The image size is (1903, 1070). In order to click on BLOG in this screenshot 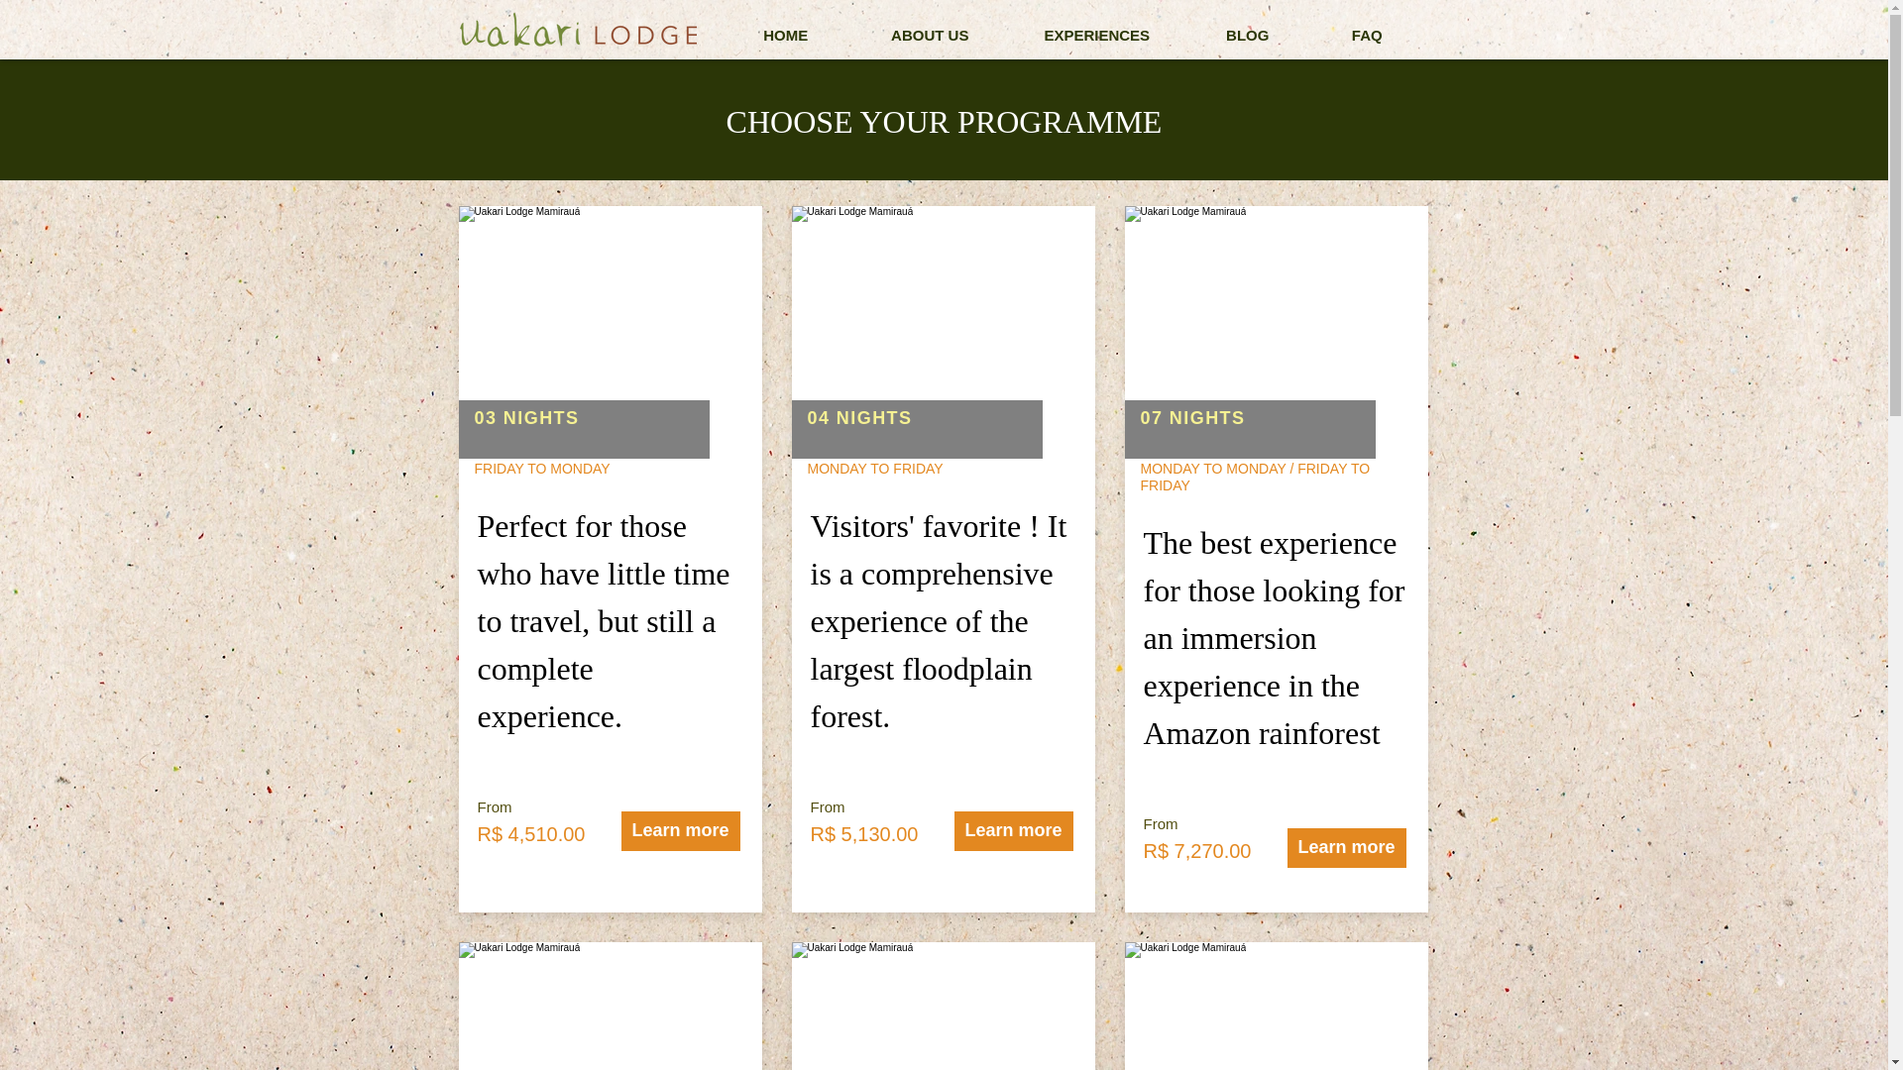, I will do `click(1248, 36)`.